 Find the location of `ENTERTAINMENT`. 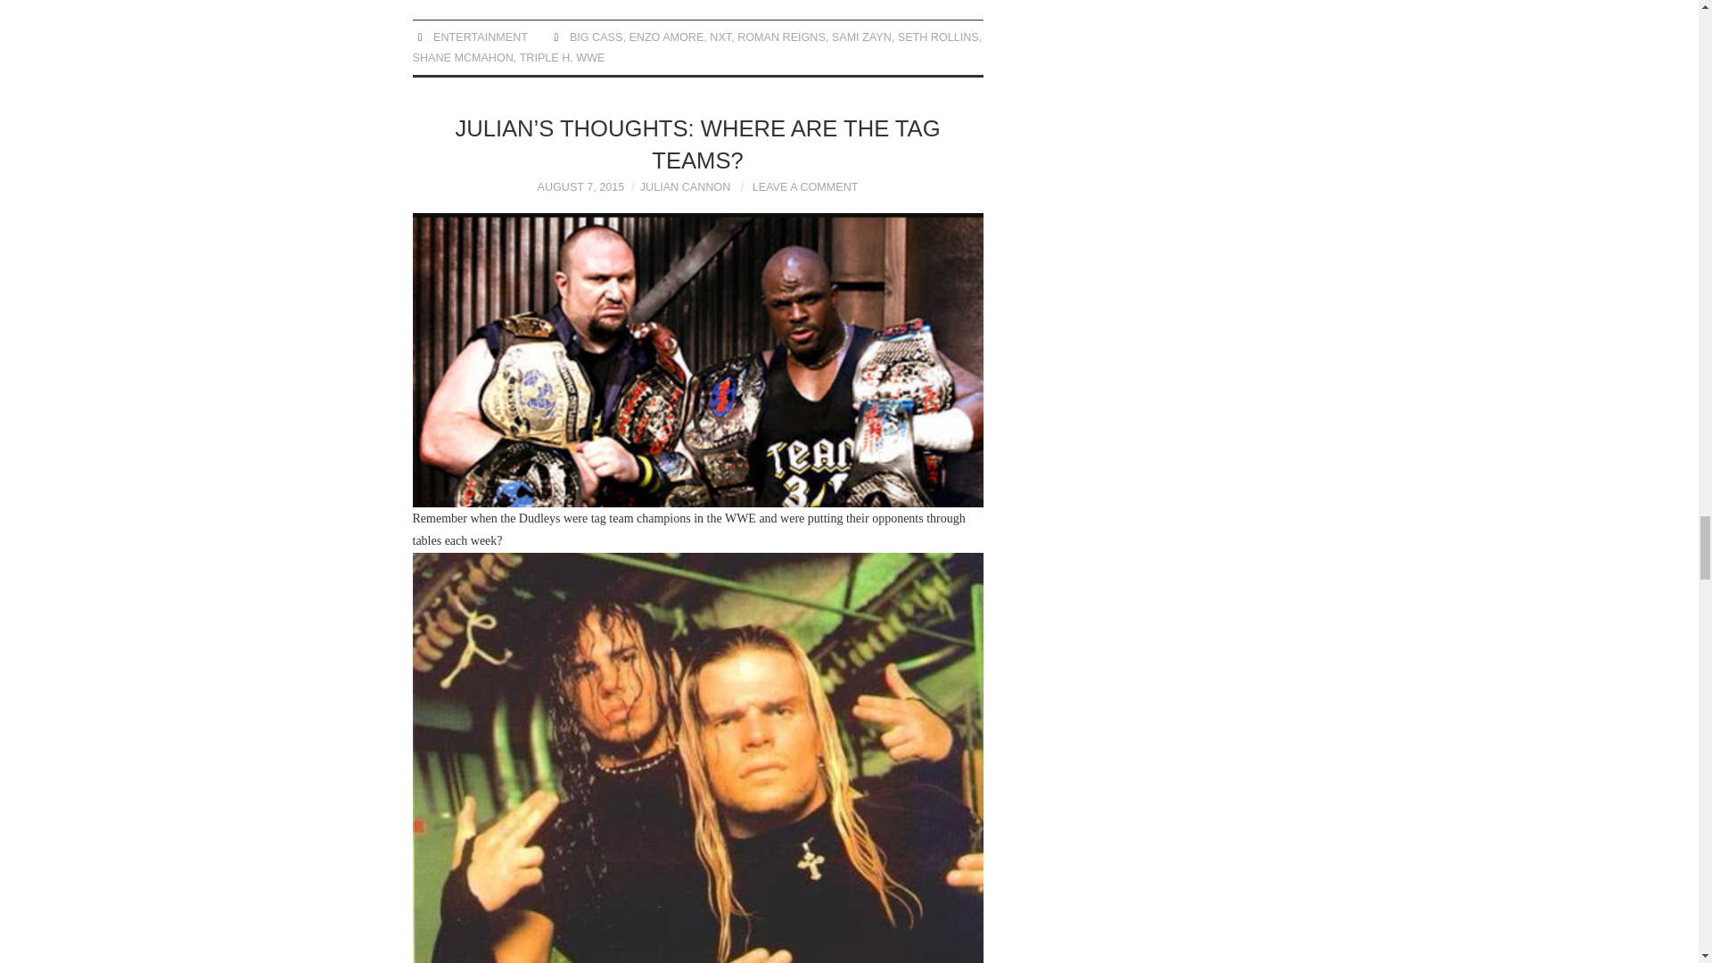

ENTERTAINMENT is located at coordinates (480, 37).